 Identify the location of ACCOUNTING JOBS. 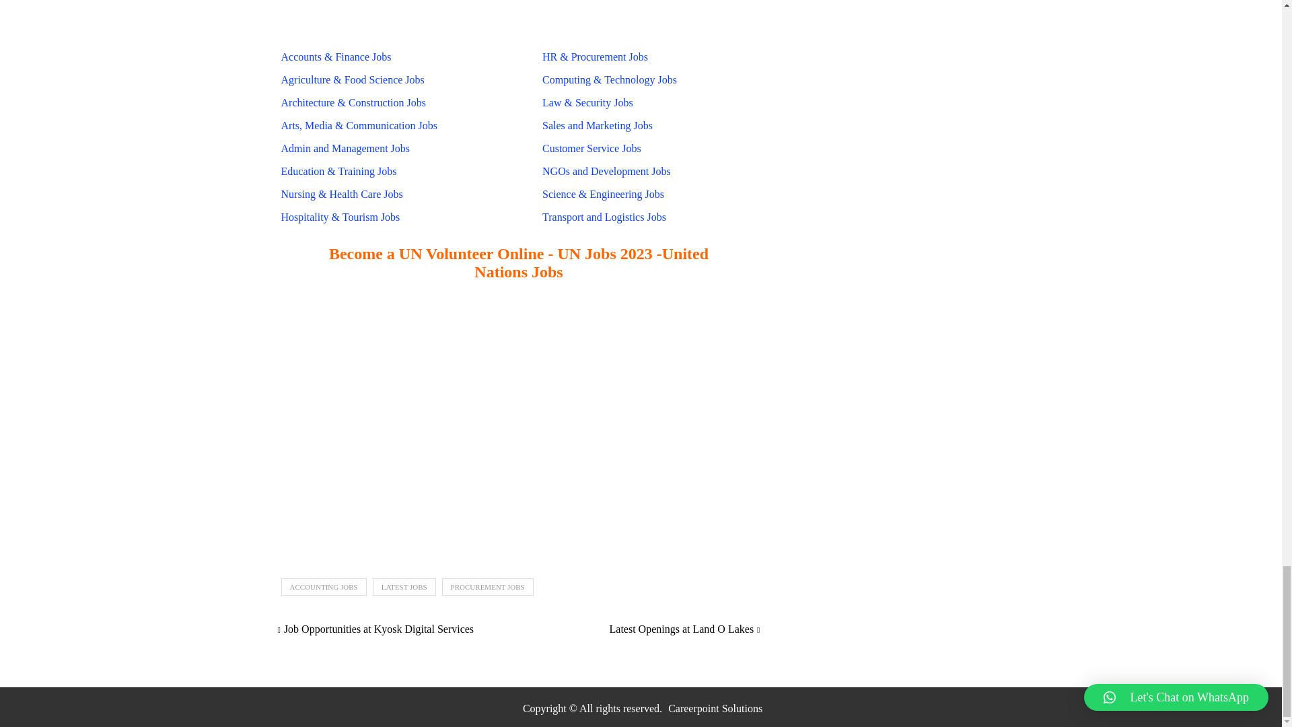
(324, 586).